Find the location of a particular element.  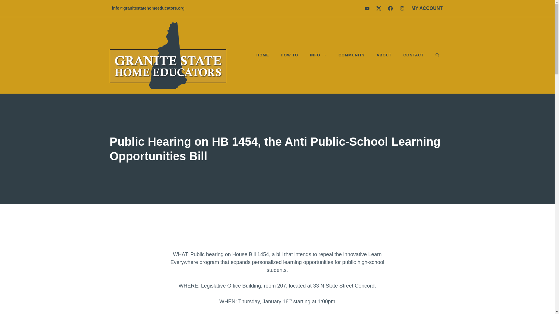

HOW TO is located at coordinates (289, 55).